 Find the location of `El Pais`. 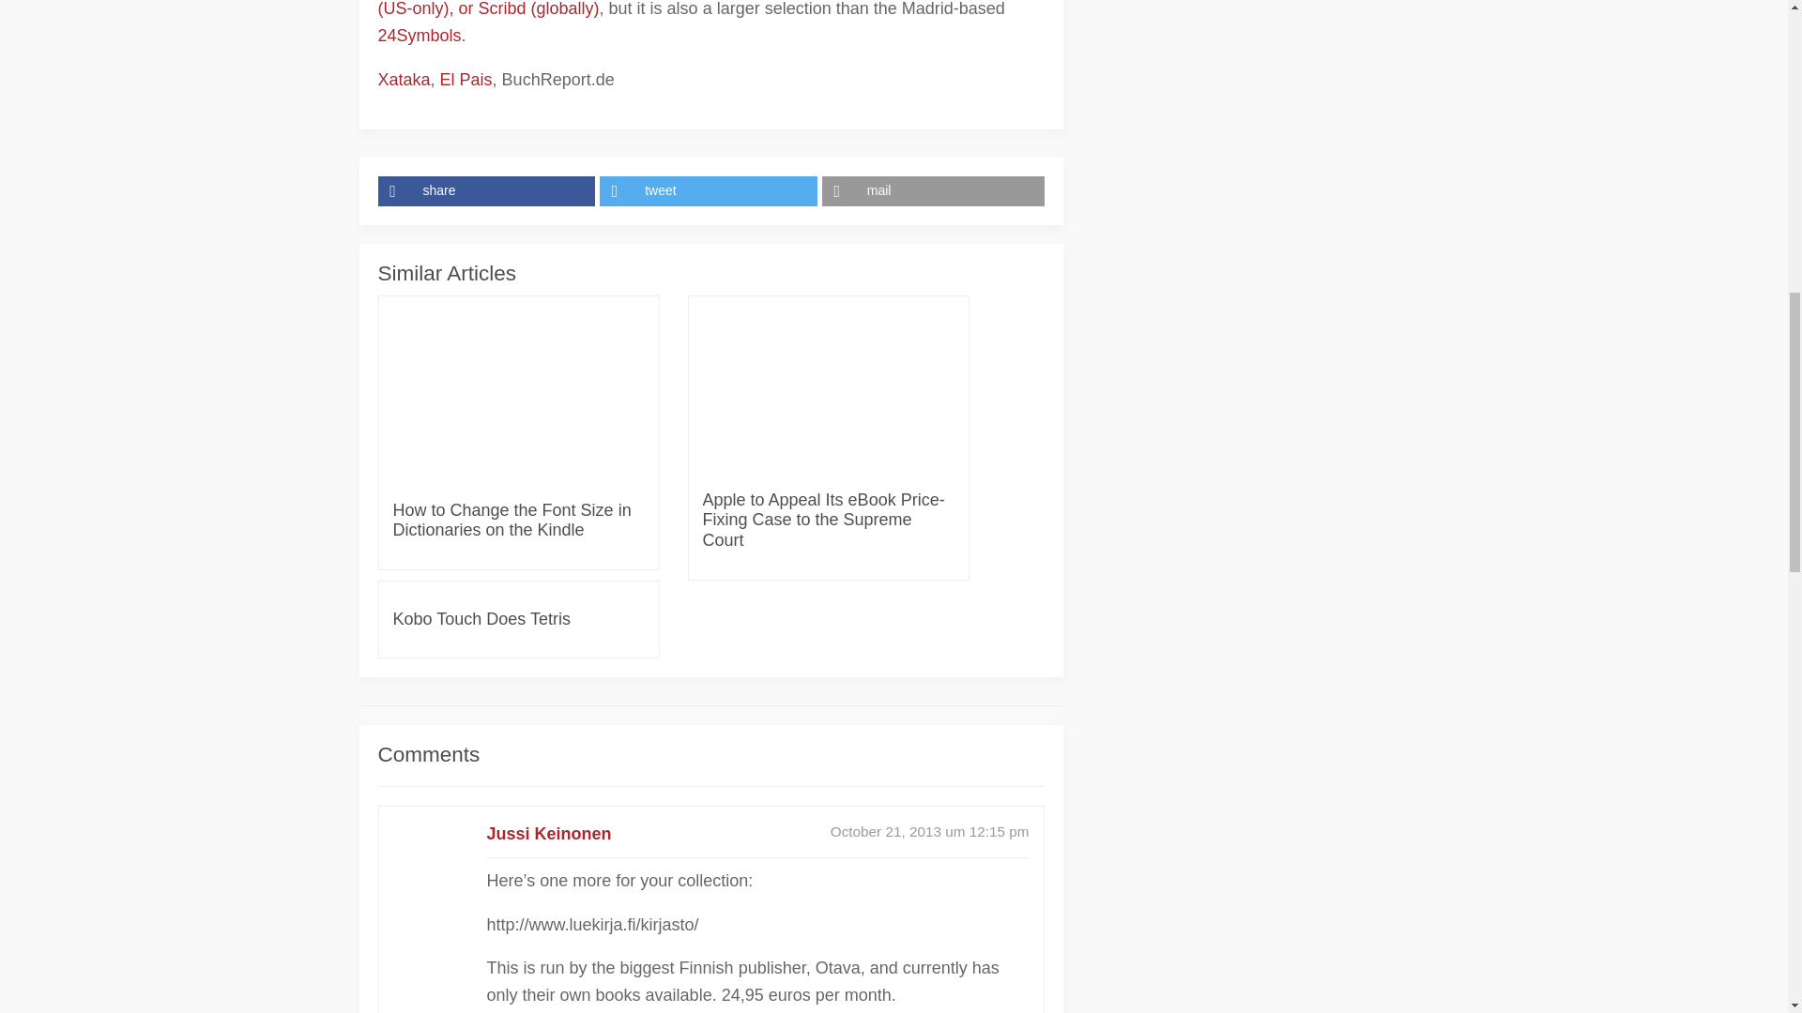

El Pais is located at coordinates (466, 79).